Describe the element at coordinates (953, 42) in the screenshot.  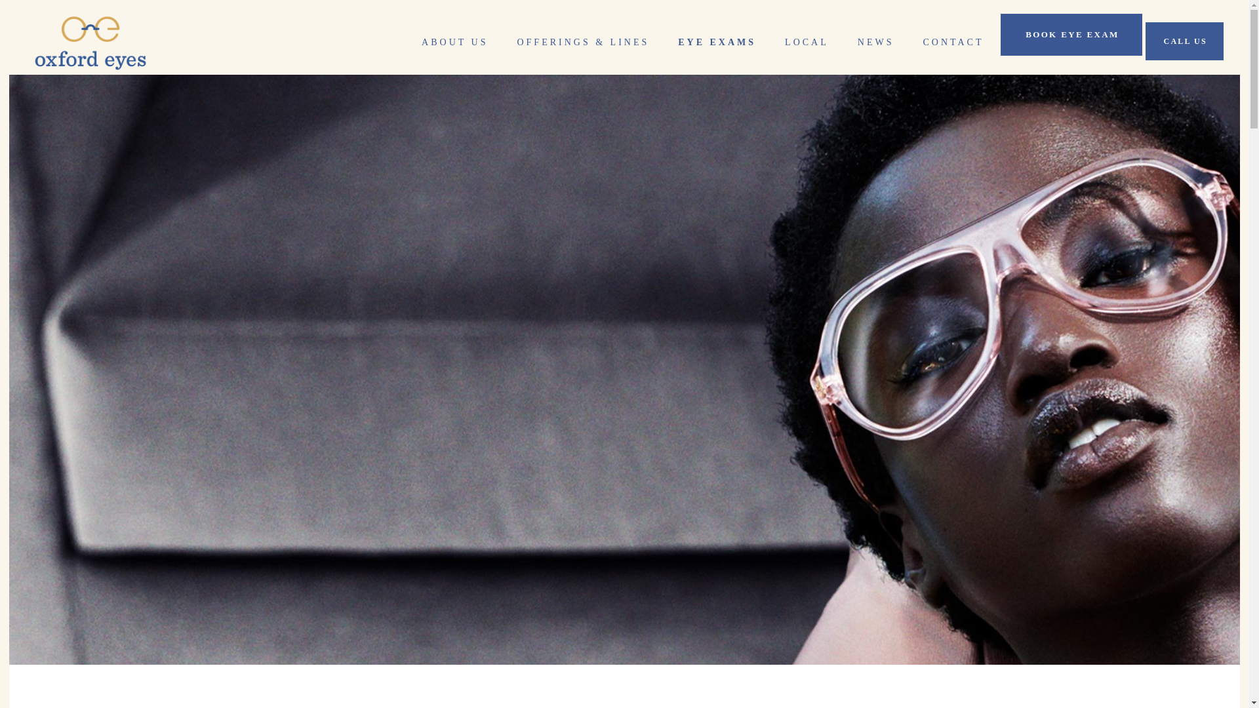
I see `CONTACT` at that location.